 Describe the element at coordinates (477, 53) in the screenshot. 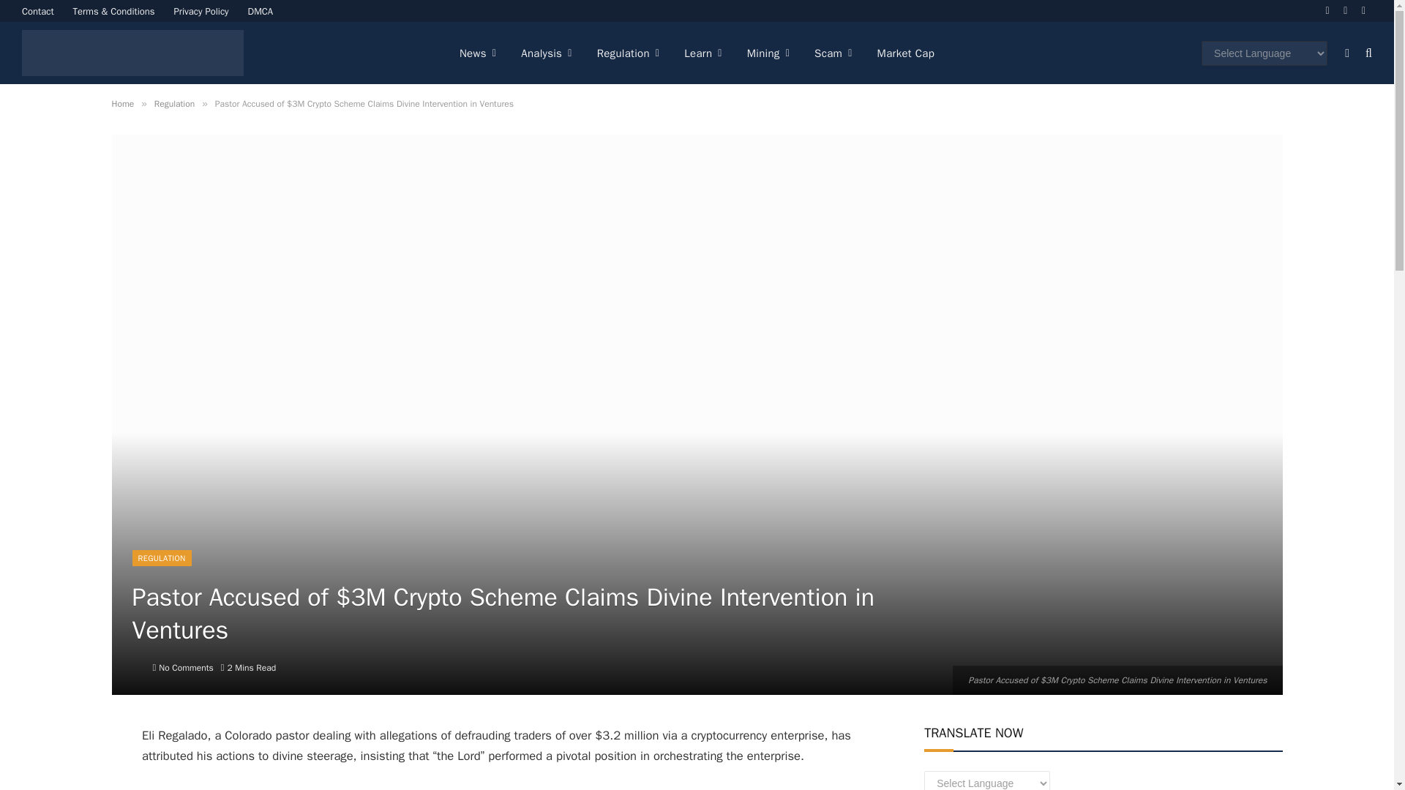

I see `News` at that location.